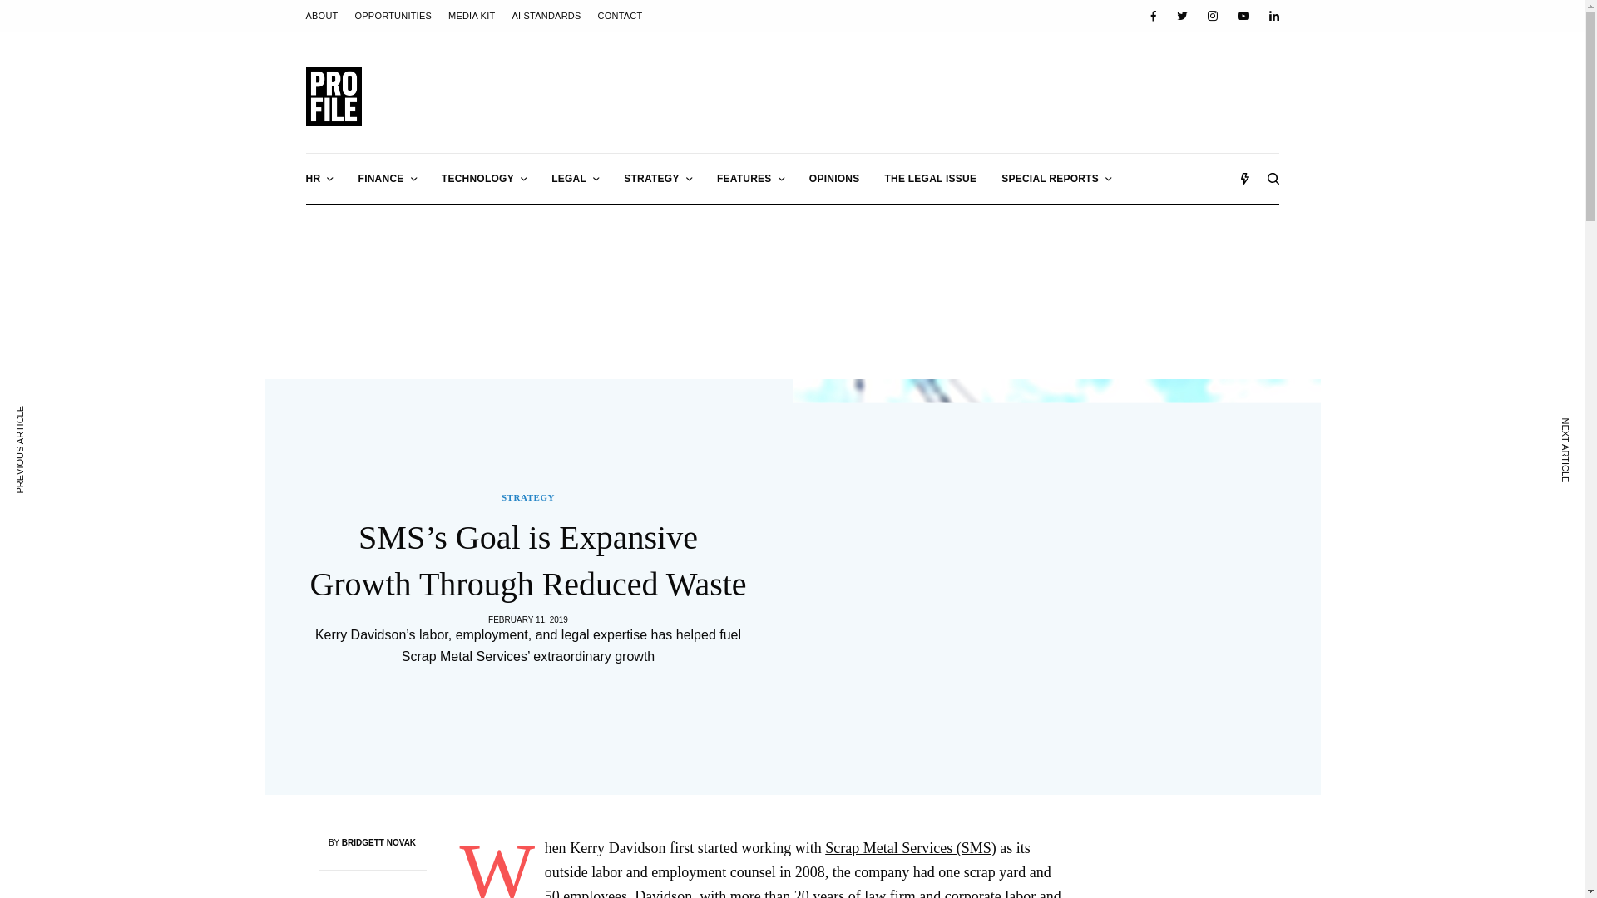  I want to click on Profile, so click(334, 96).